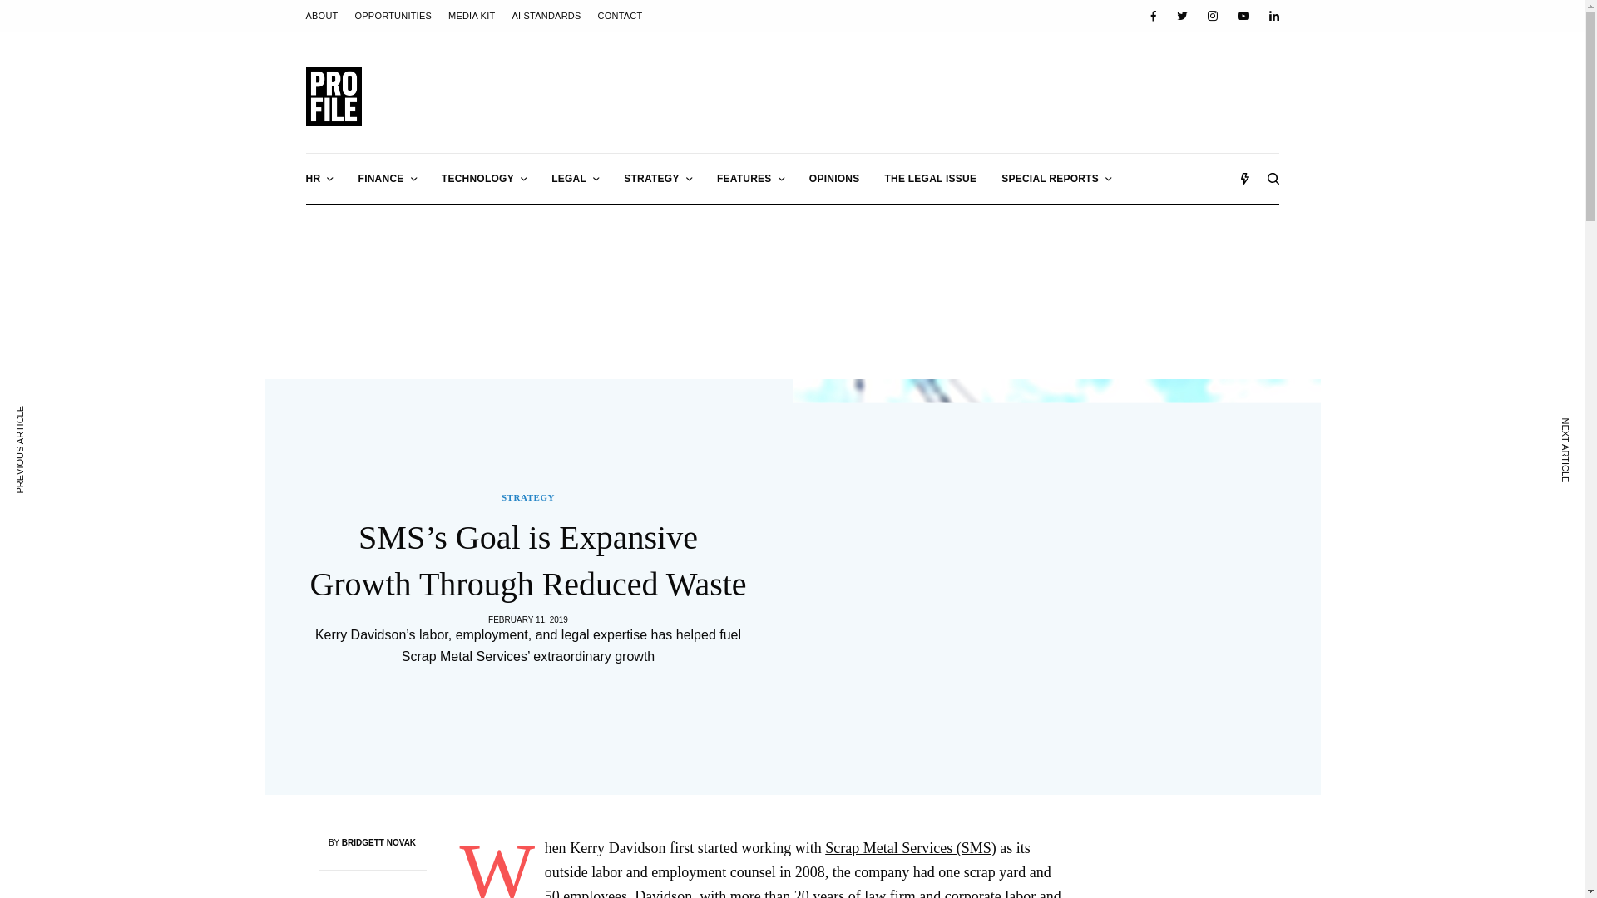  I want to click on Profile, so click(334, 96).